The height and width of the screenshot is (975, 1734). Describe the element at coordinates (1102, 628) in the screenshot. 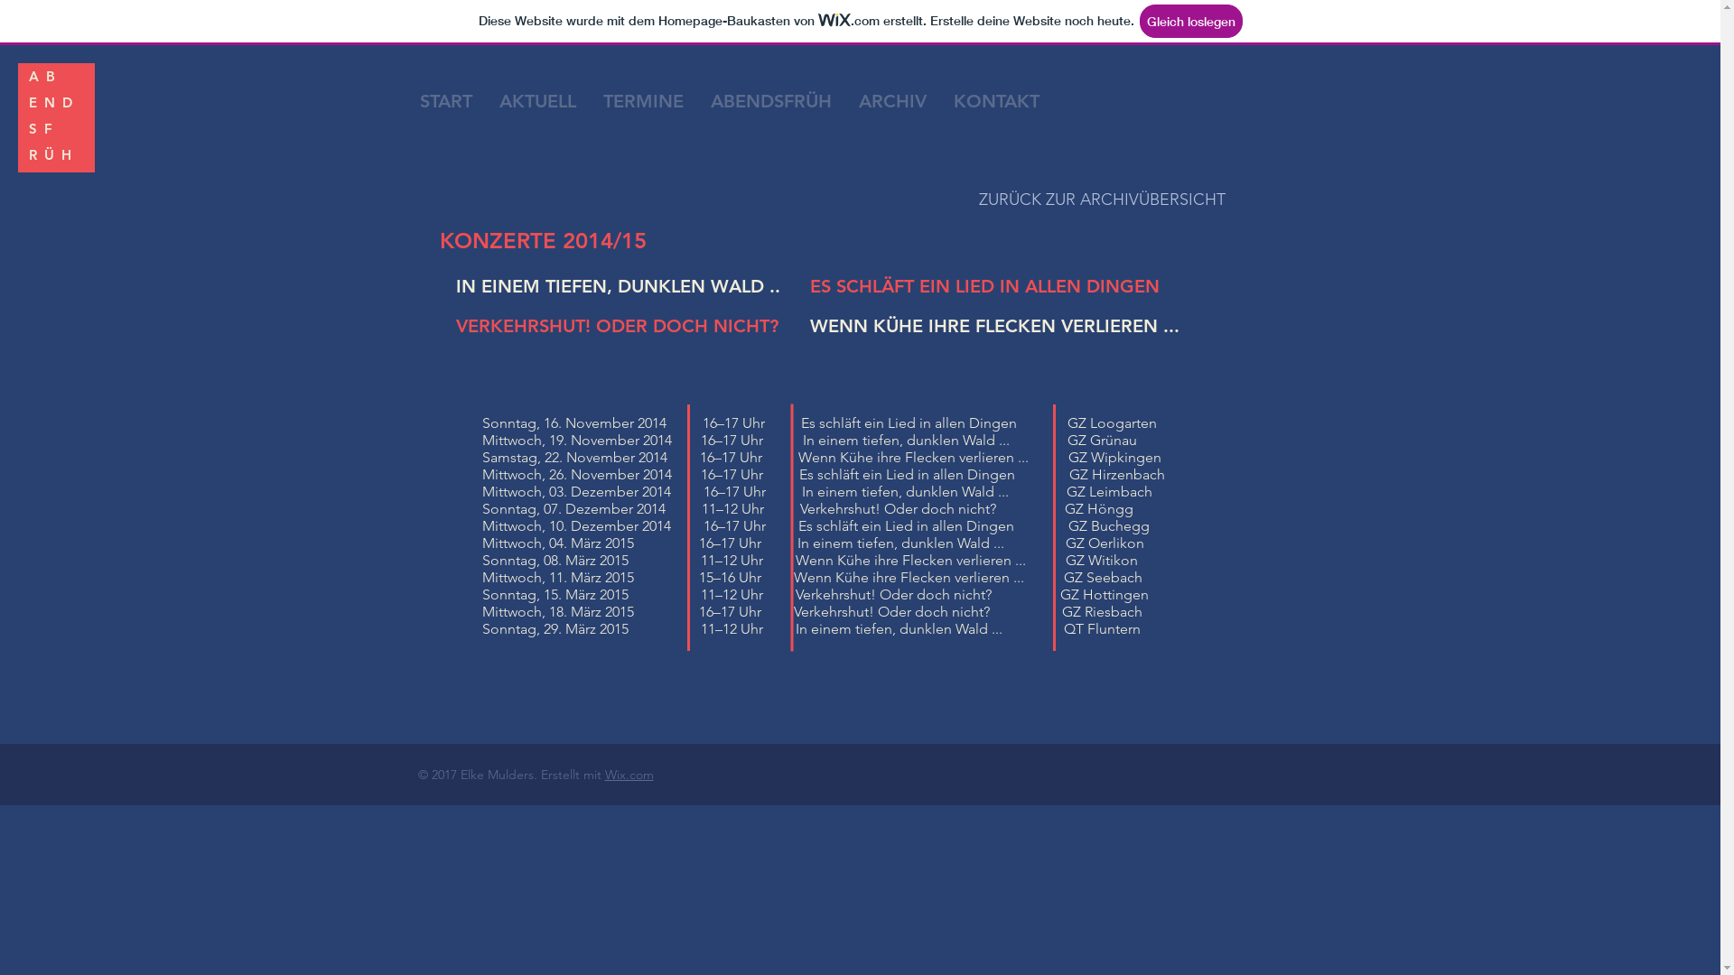

I see `QT Fluntern` at that location.